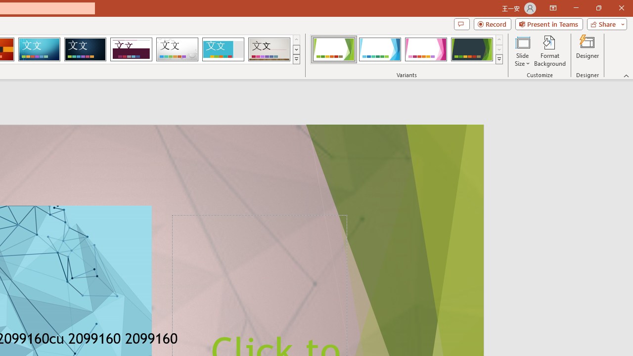 The width and height of the screenshot is (633, 356). Describe the element at coordinates (223, 49) in the screenshot. I see `Frame Loading Preview...` at that location.